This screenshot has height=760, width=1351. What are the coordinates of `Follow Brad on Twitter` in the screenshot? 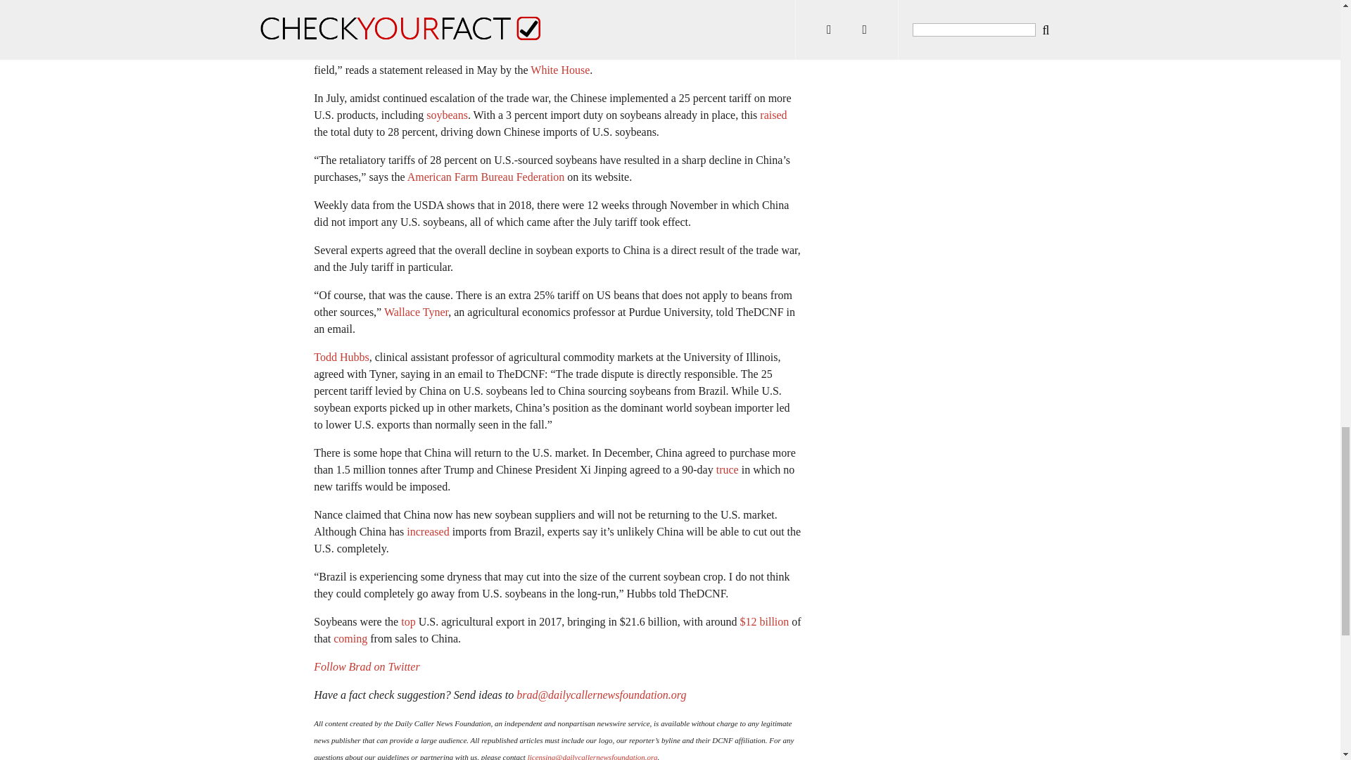 It's located at (366, 666).